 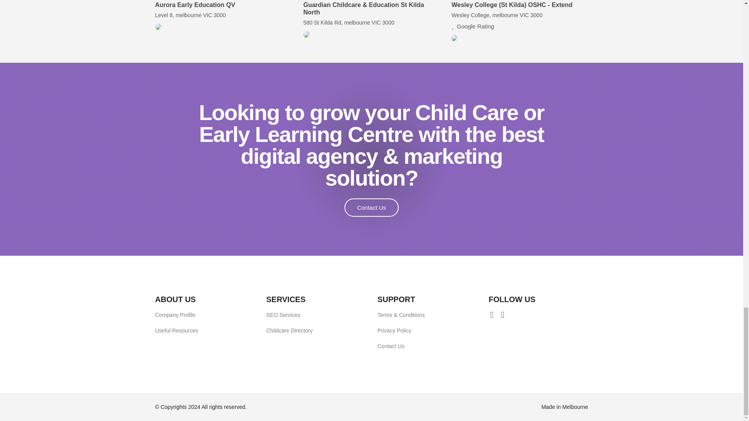 What do you see at coordinates (176, 331) in the screenshot?
I see `Useful Resources` at bounding box center [176, 331].